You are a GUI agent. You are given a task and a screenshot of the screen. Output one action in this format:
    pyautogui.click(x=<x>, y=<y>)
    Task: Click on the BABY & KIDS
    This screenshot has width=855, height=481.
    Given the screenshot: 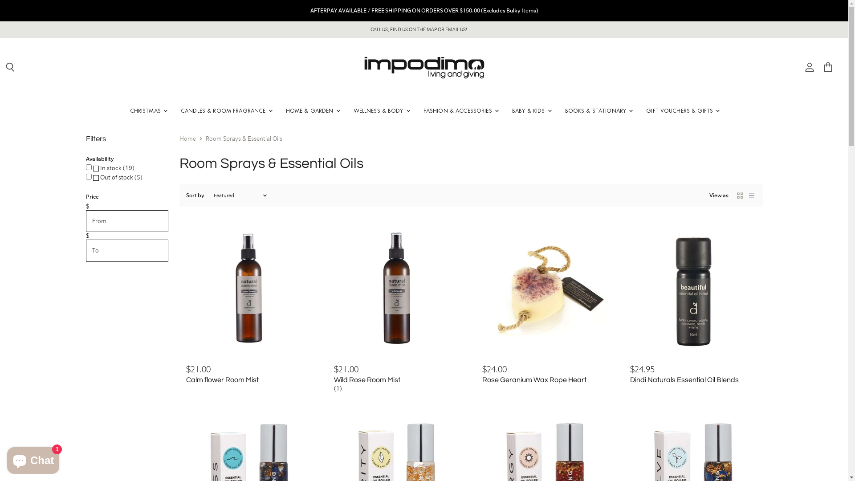 What is the action you would take?
    pyautogui.click(x=531, y=110)
    